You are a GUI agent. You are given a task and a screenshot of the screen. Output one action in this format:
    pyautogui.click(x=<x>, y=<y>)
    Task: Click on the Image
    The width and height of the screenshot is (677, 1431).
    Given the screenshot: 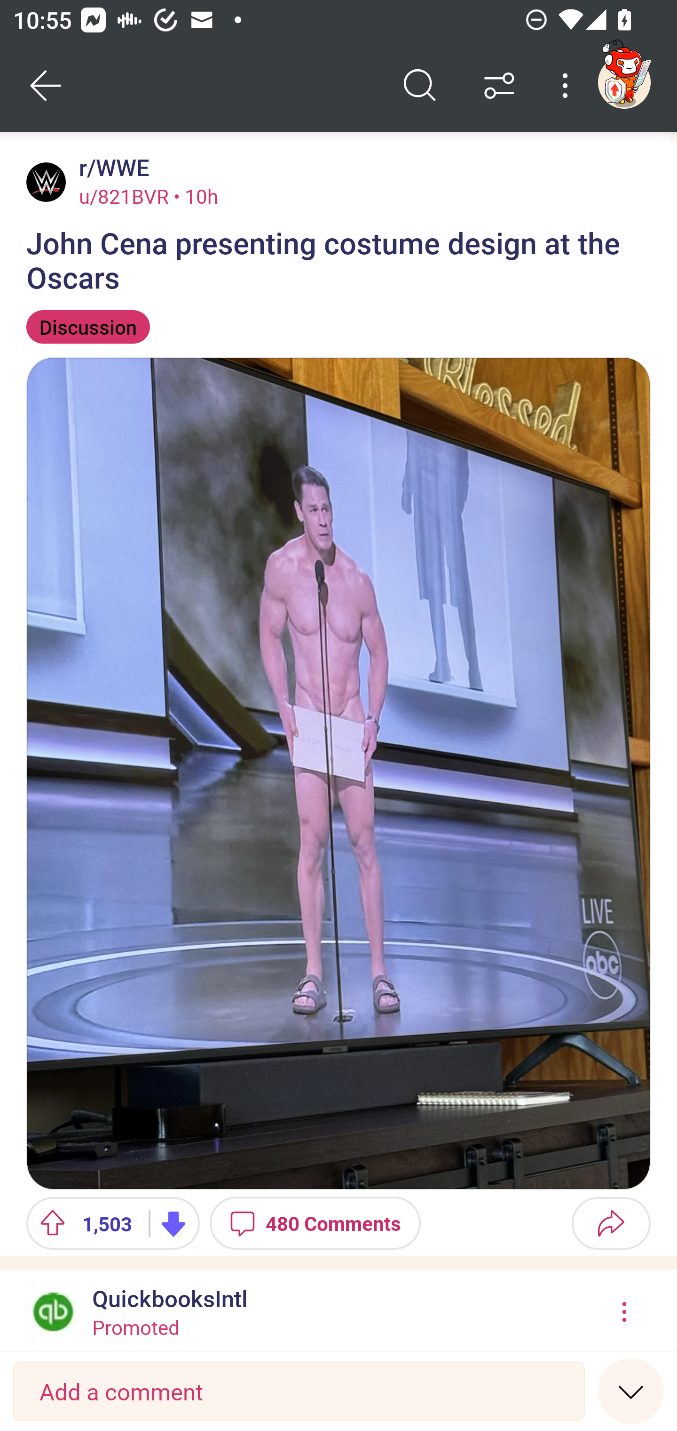 What is the action you would take?
    pyautogui.click(x=338, y=773)
    